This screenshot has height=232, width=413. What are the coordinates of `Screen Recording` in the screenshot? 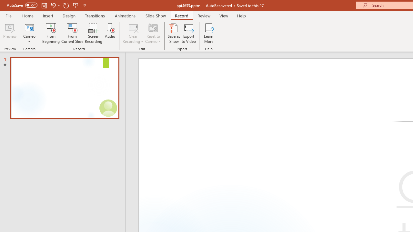 It's located at (94, 33).